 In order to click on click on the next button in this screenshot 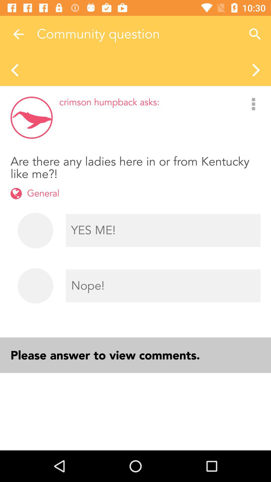, I will do `click(256, 69)`.